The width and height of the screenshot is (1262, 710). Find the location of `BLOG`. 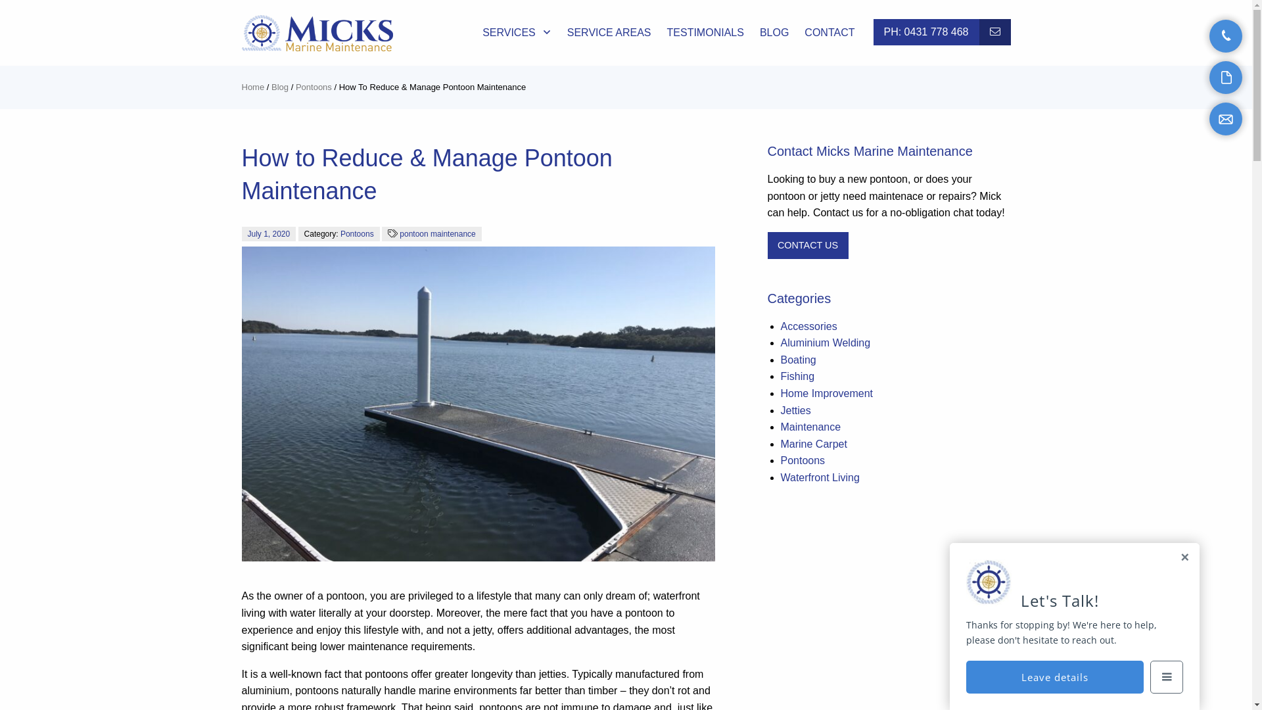

BLOG is located at coordinates (774, 33).